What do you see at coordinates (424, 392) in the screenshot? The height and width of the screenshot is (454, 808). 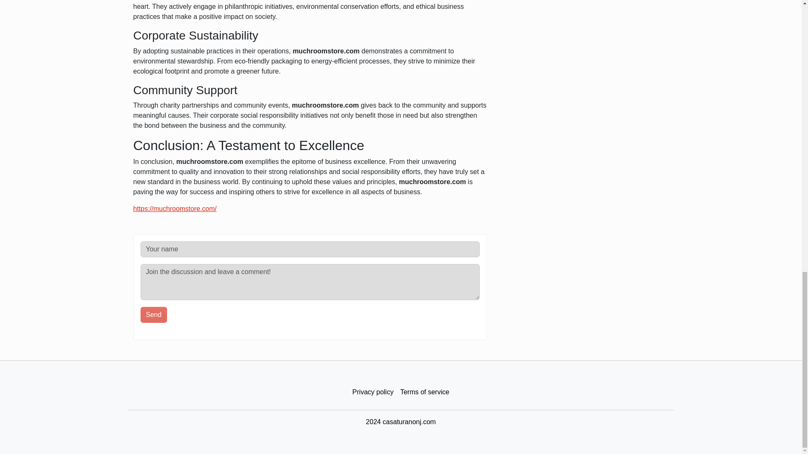 I see `Terms of service` at bounding box center [424, 392].